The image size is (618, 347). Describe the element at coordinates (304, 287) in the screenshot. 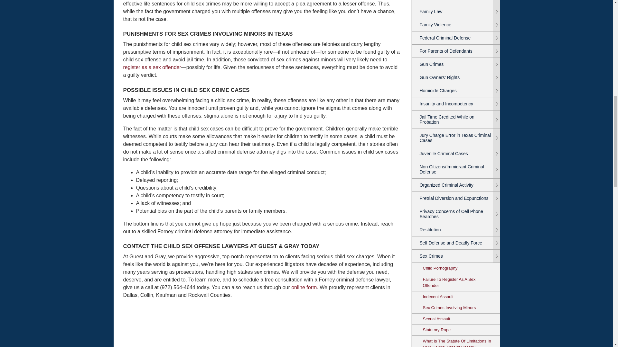

I see `online form` at that location.